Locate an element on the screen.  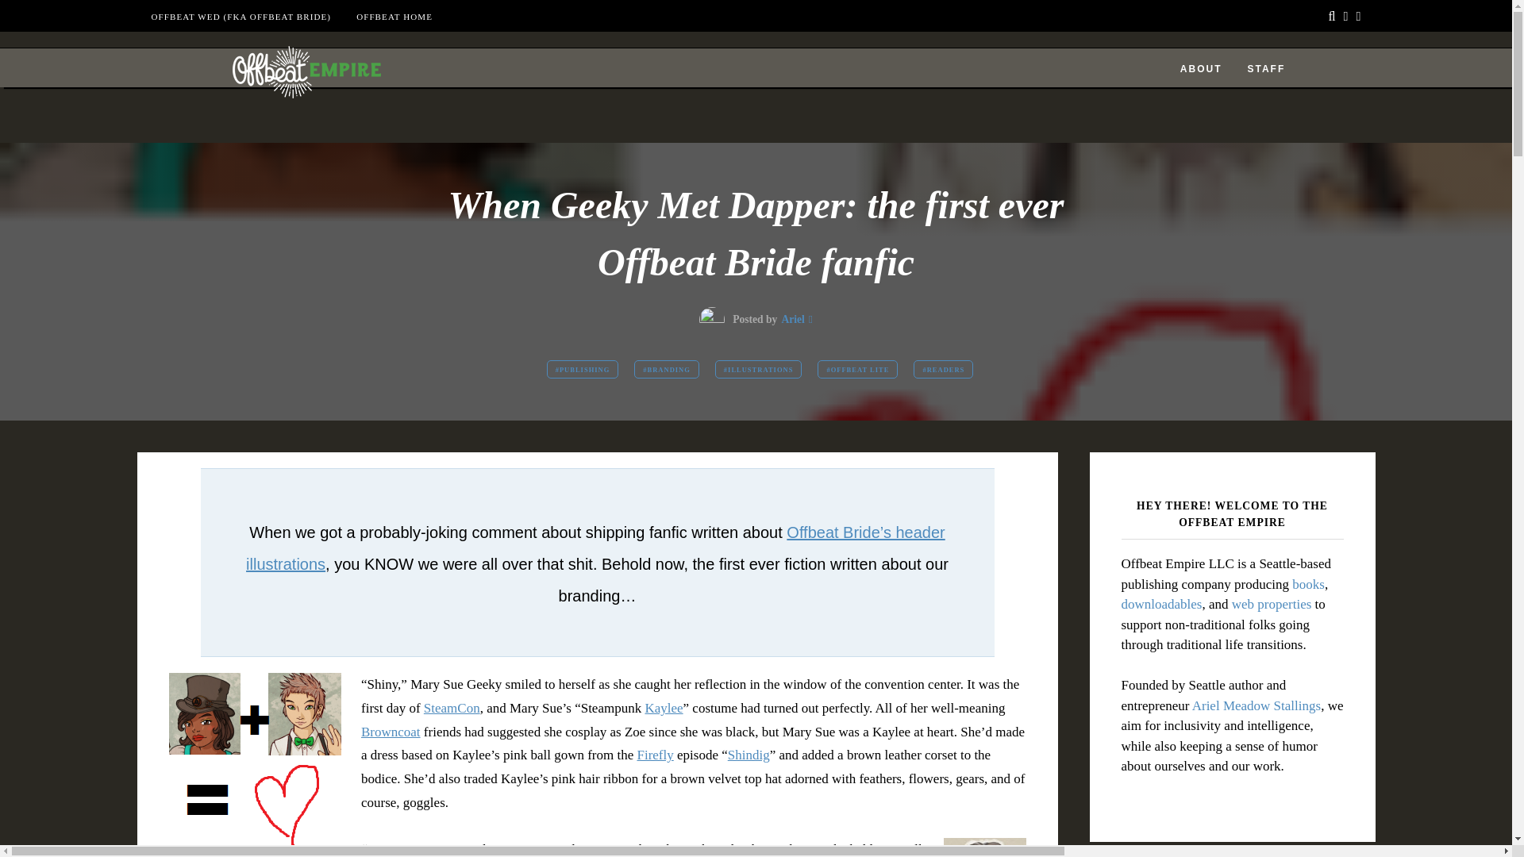
ABOUT is located at coordinates (1200, 68).